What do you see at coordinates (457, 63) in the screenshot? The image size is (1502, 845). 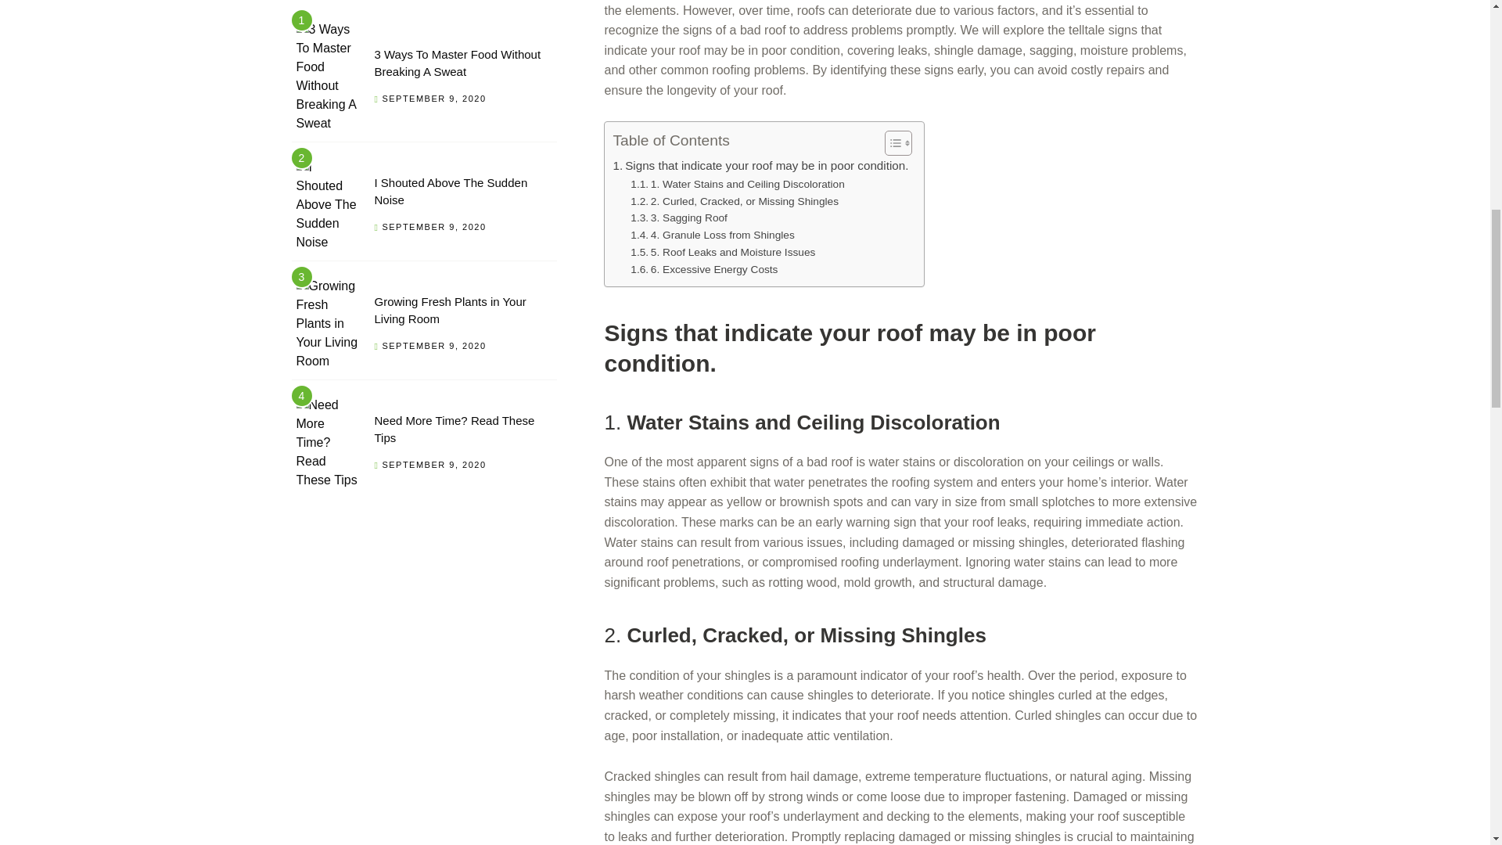 I see `3 Ways To Master Food Without Breaking A Sweat` at bounding box center [457, 63].